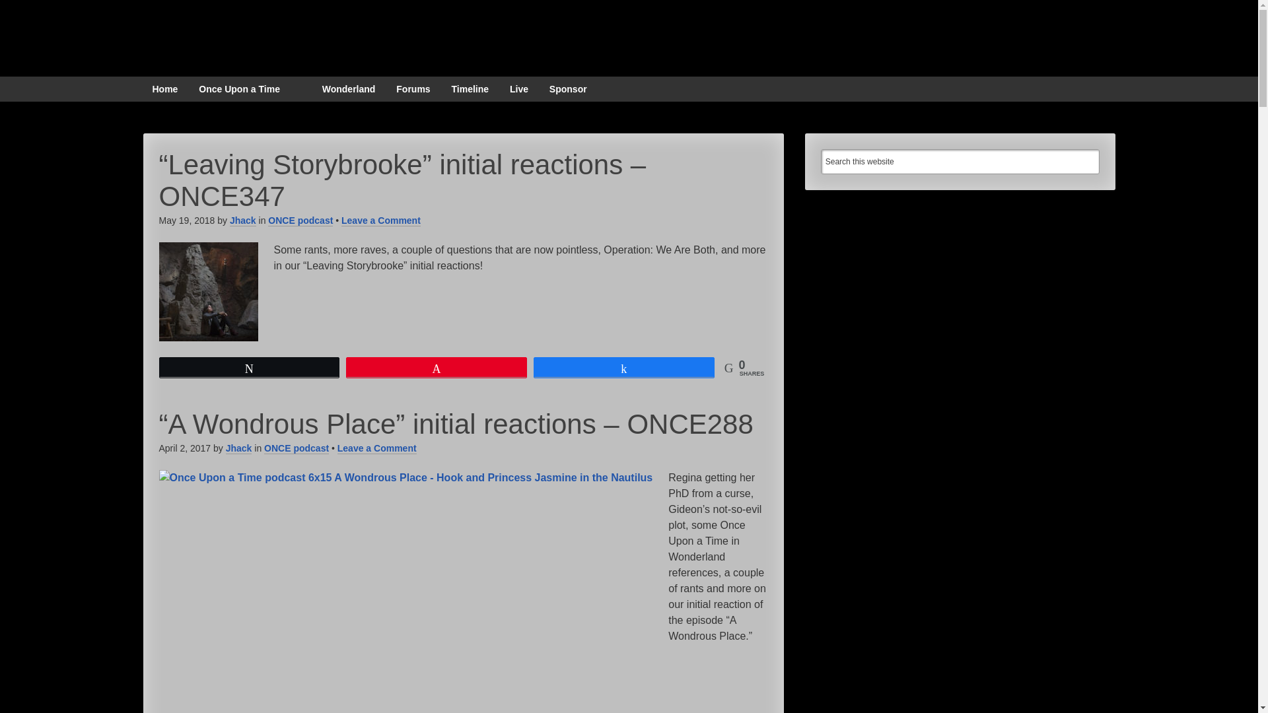 Image resolution: width=1268 pixels, height=713 pixels. Describe the element at coordinates (296, 448) in the screenshot. I see `ONCE podcast` at that location.